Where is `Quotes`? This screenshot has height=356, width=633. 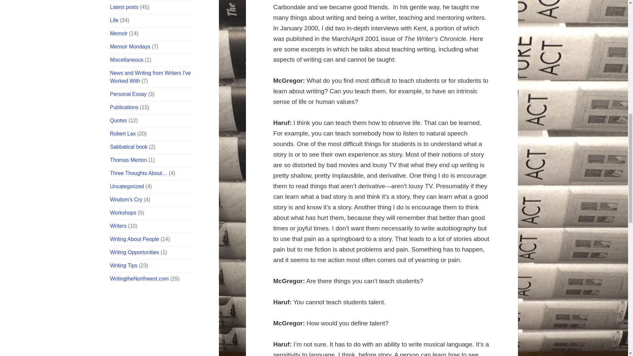
Quotes is located at coordinates (119, 120).